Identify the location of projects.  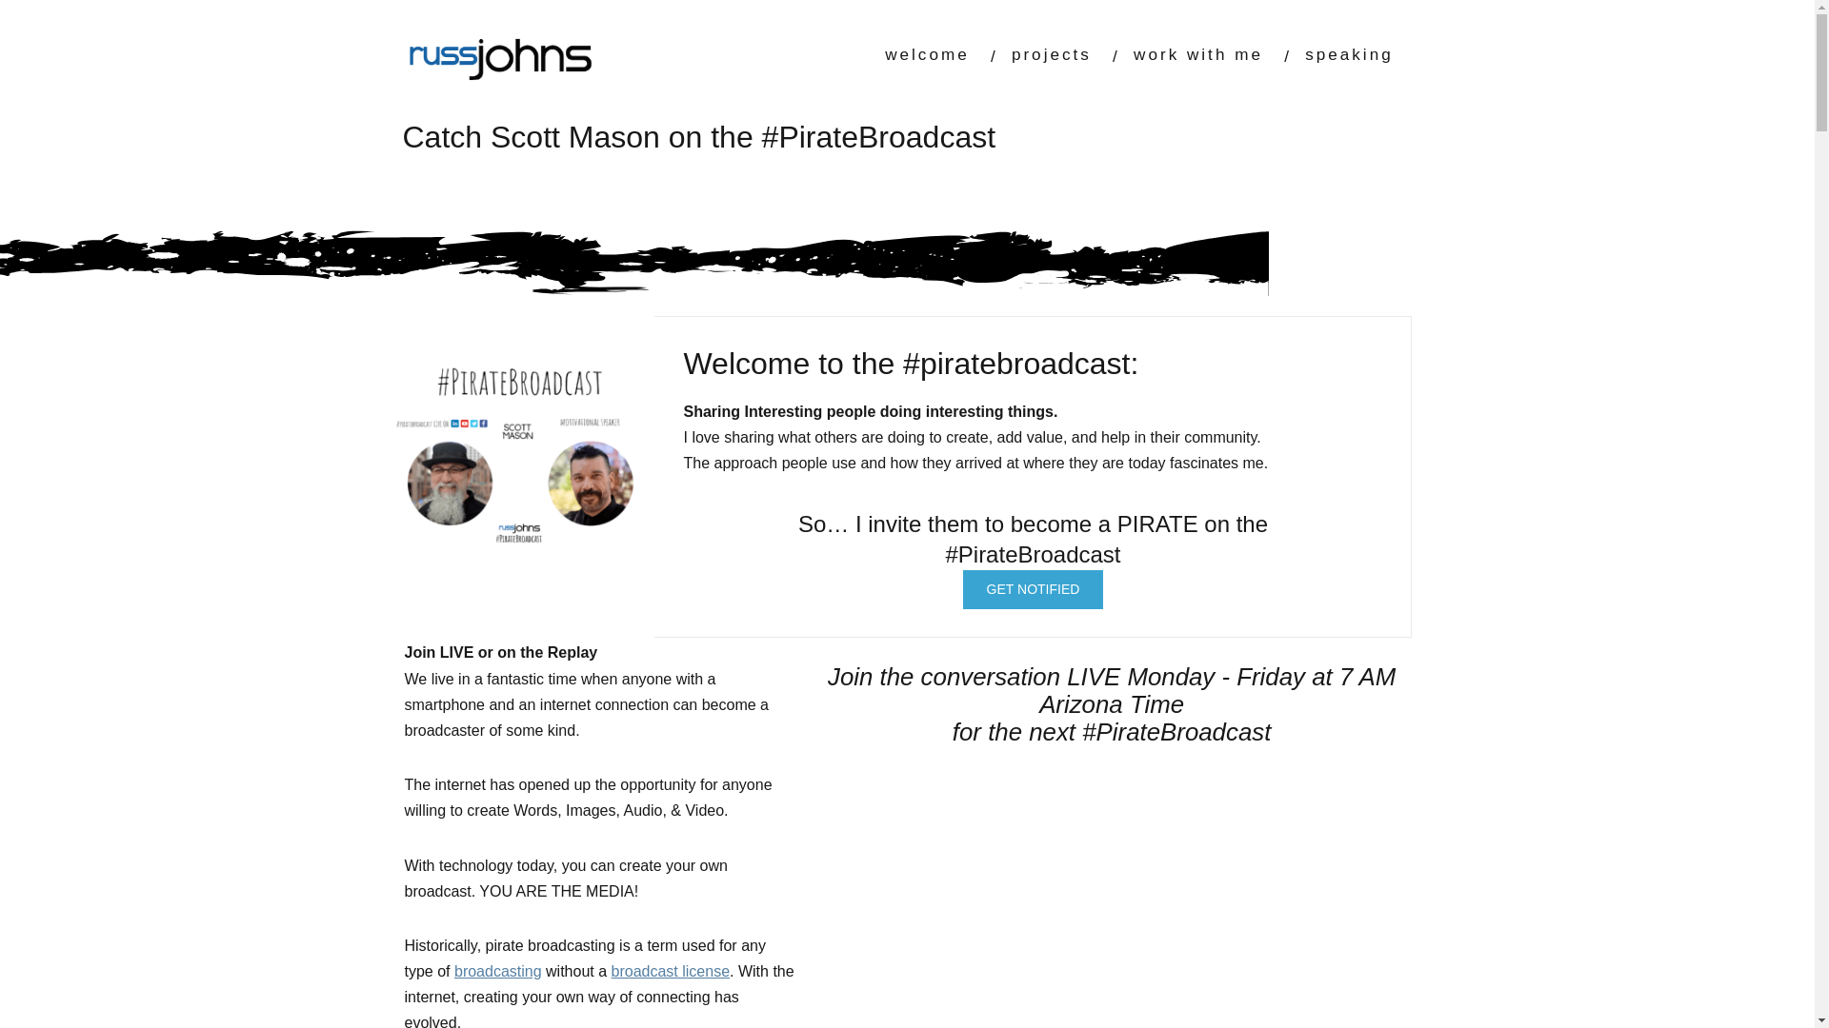
(1052, 53).